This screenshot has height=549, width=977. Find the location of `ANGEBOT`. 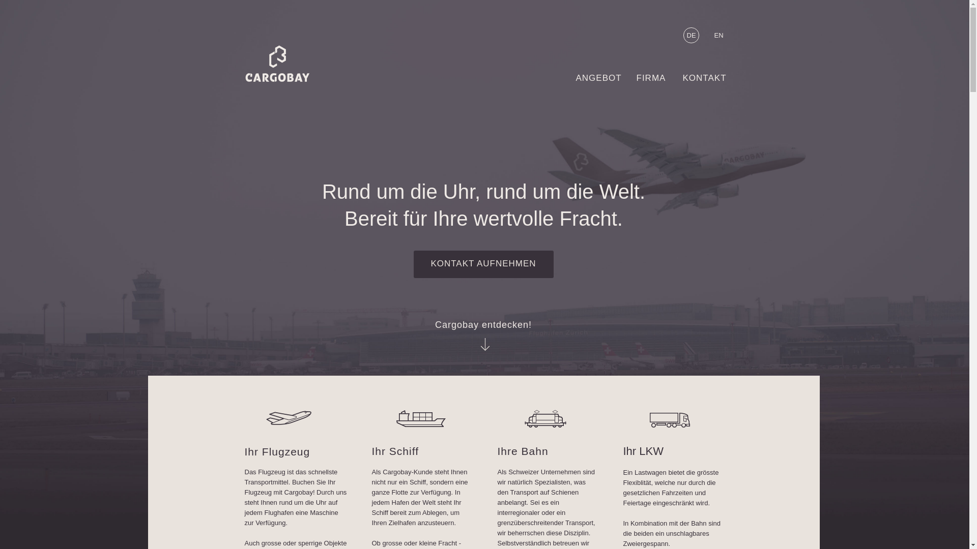

ANGEBOT is located at coordinates (607, 80).